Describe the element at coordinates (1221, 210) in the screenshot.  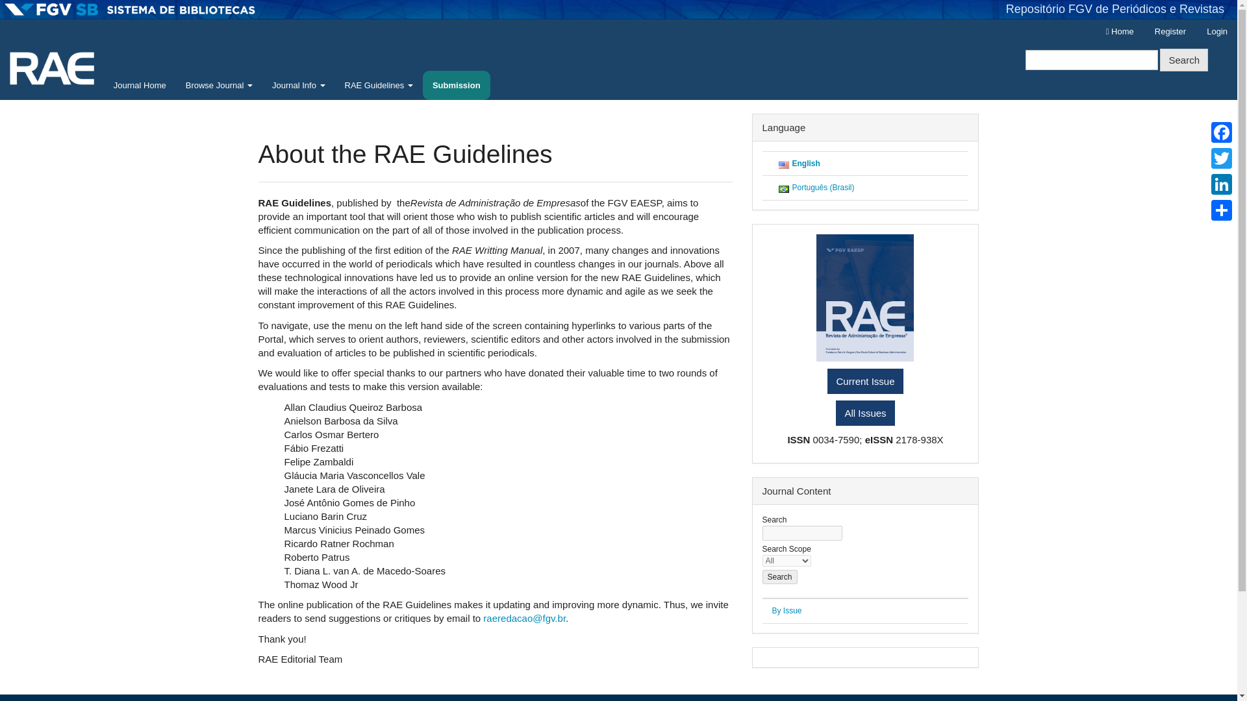
I see `Share` at that location.